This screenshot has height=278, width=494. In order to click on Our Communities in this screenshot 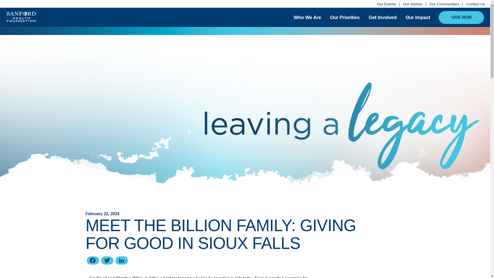, I will do `click(444, 4)`.